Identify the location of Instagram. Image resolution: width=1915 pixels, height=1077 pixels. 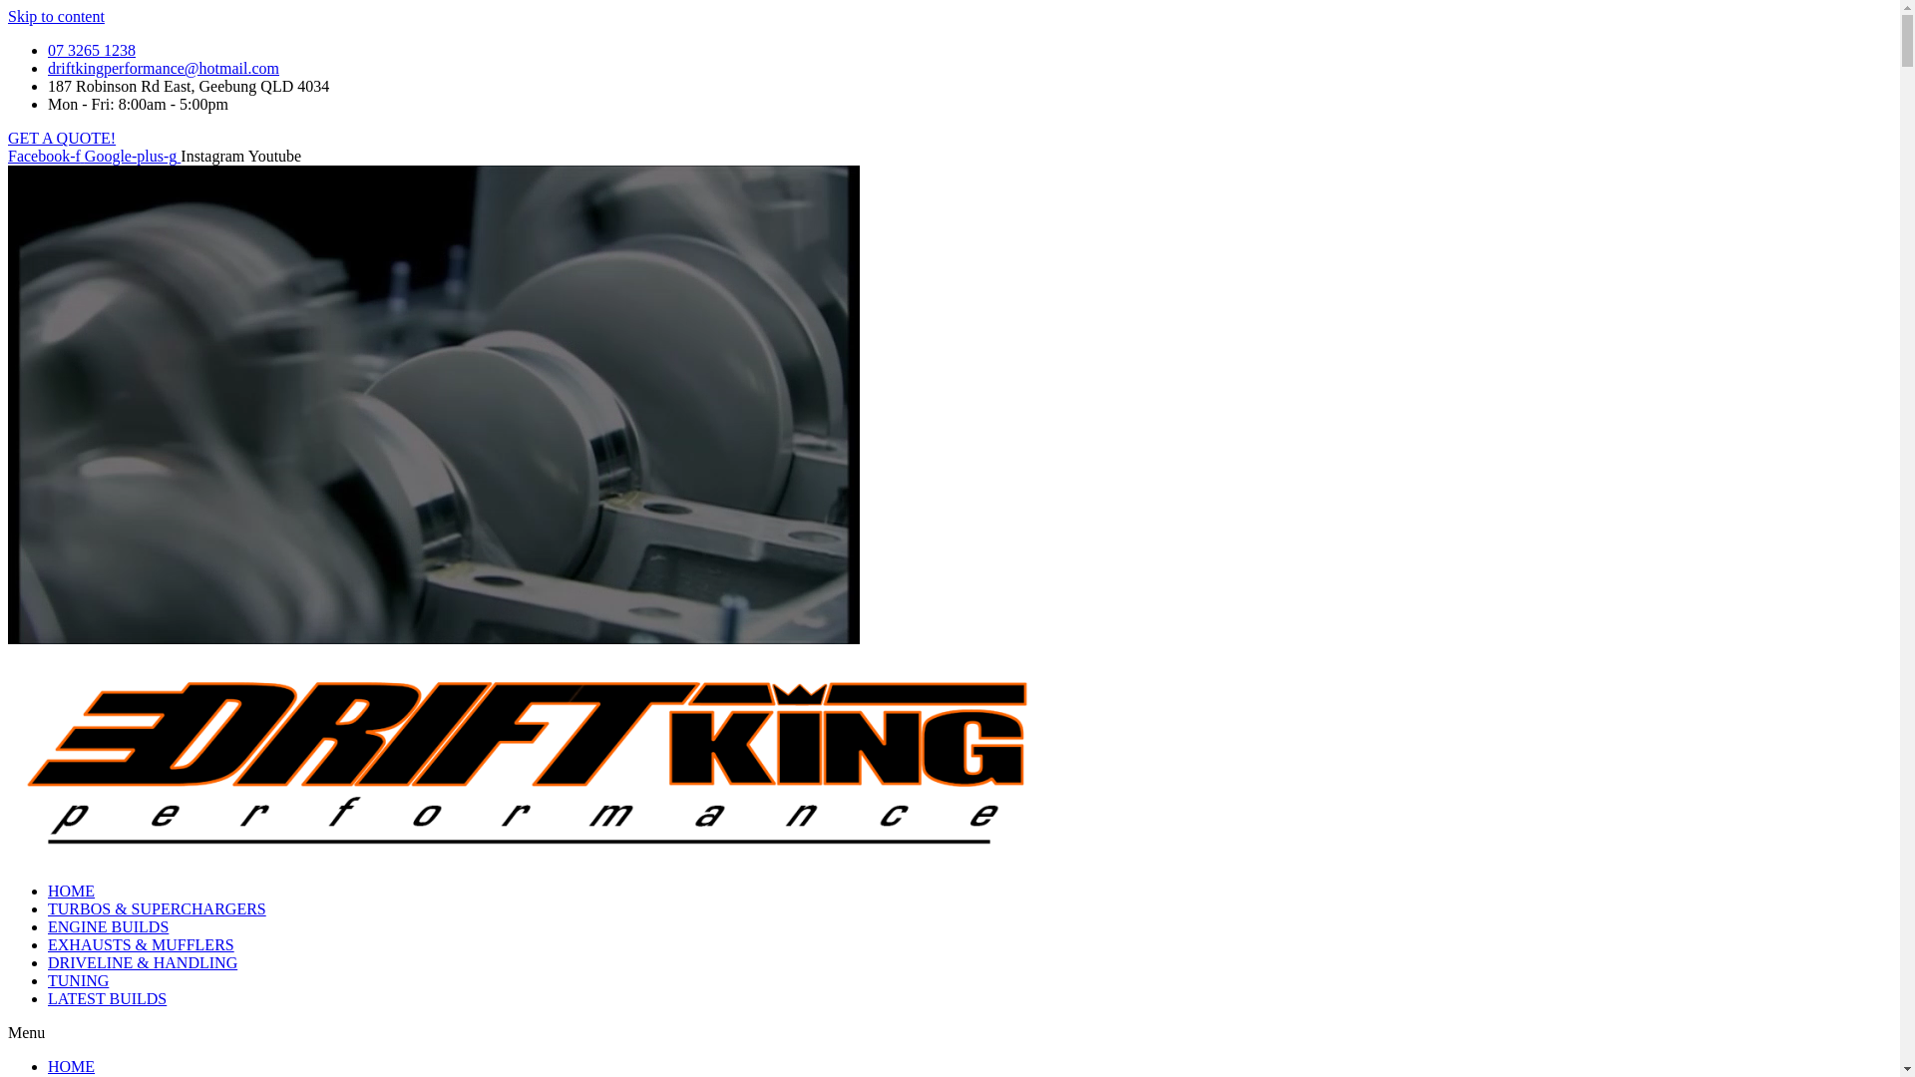
(213, 156).